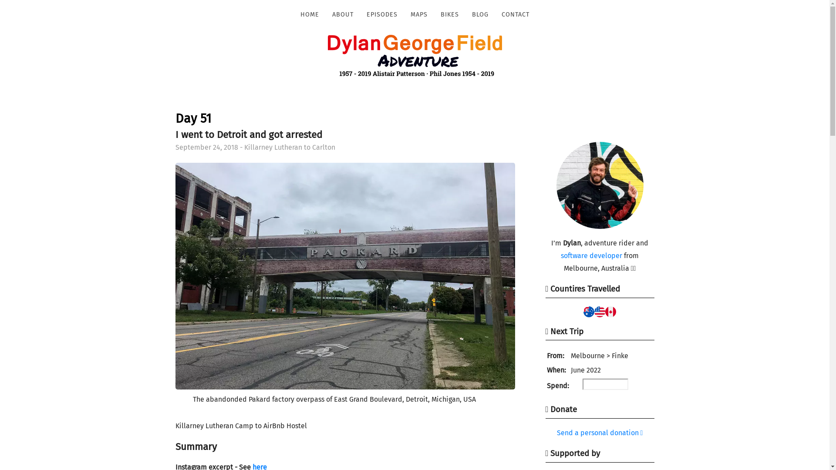 The image size is (836, 470). Describe the element at coordinates (193, 118) in the screenshot. I see `Day 51` at that location.